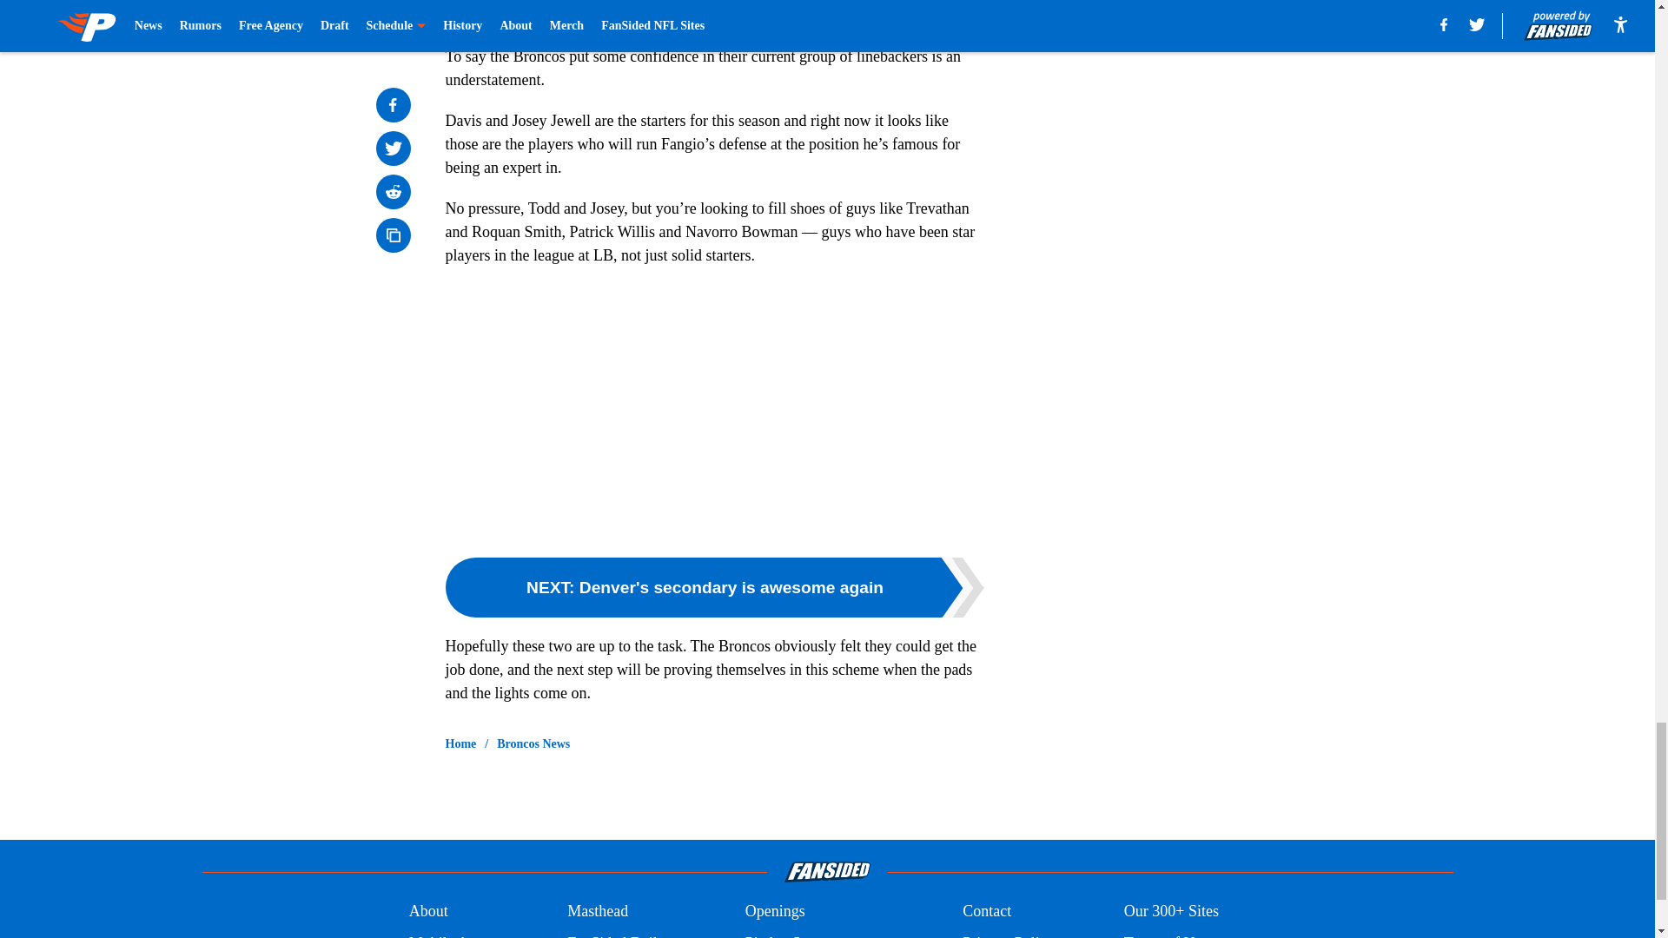 The width and height of the screenshot is (1668, 938). What do you see at coordinates (714, 587) in the screenshot?
I see `NEXT: Denver's secondary is awesome again` at bounding box center [714, 587].